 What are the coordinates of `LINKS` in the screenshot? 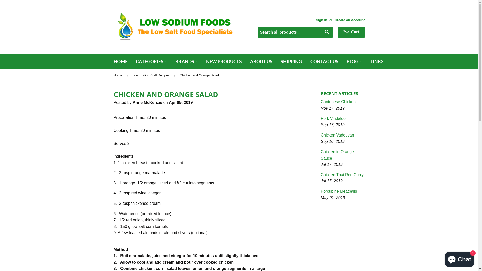 It's located at (377, 62).